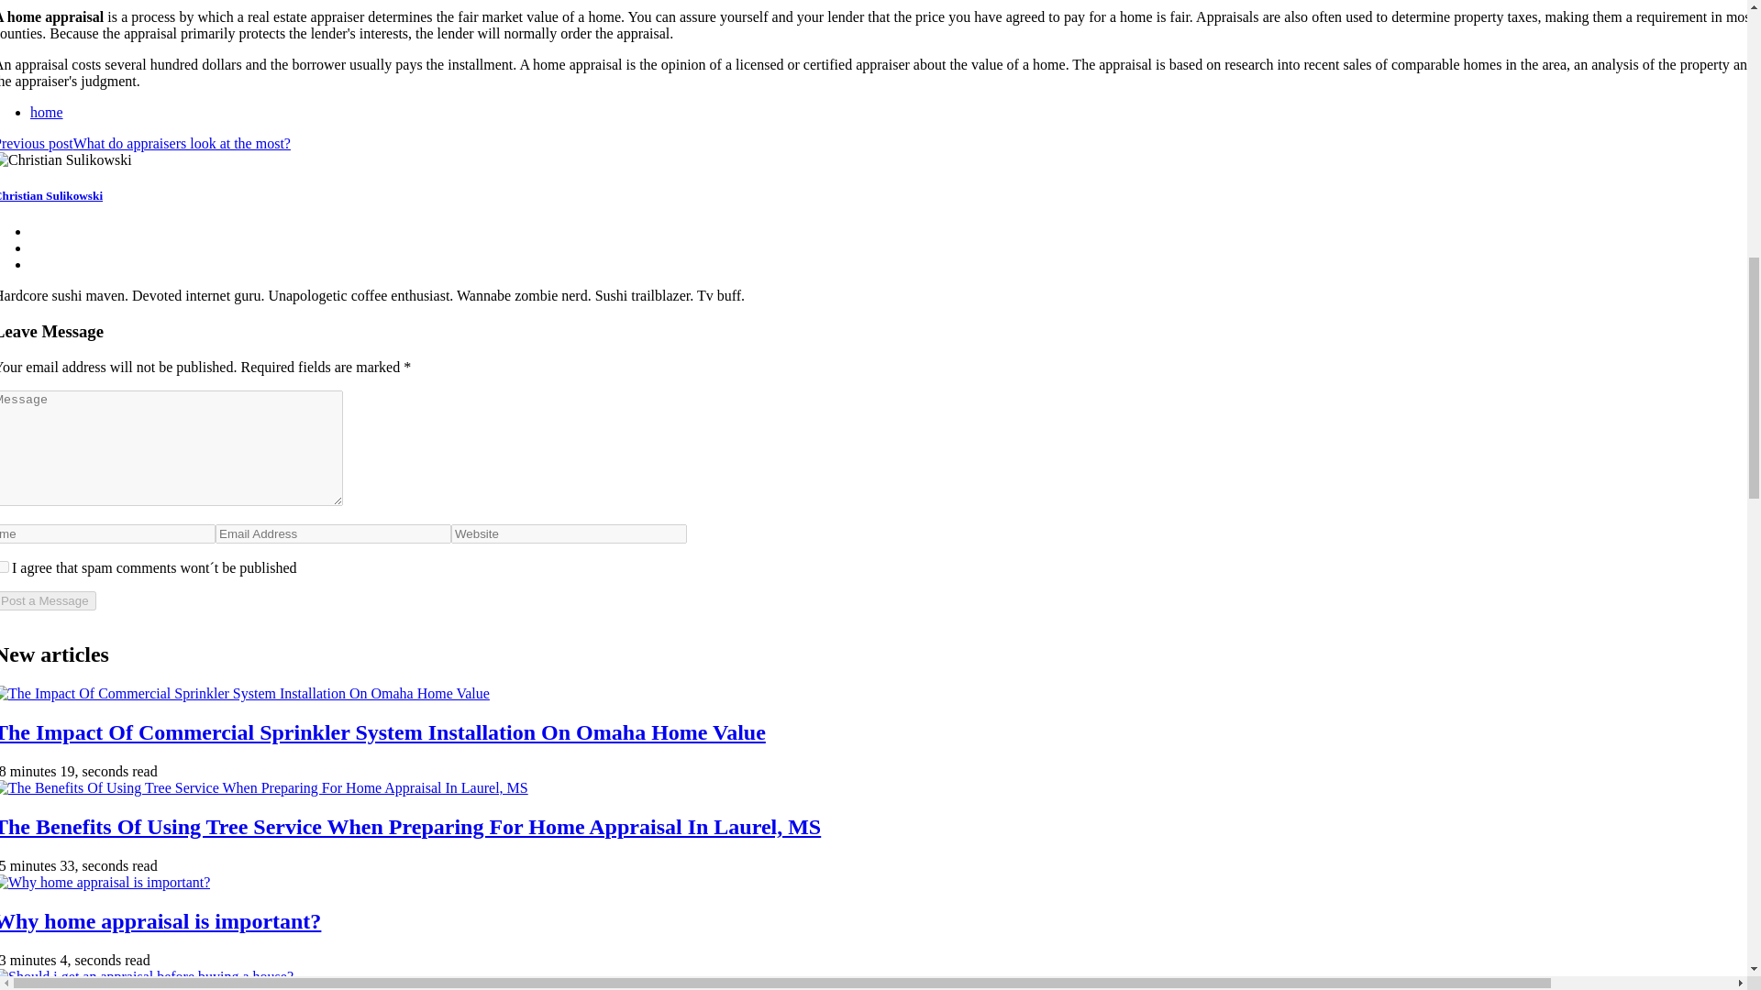  What do you see at coordinates (51, 196) in the screenshot?
I see `Christian Sulikowski` at bounding box center [51, 196].